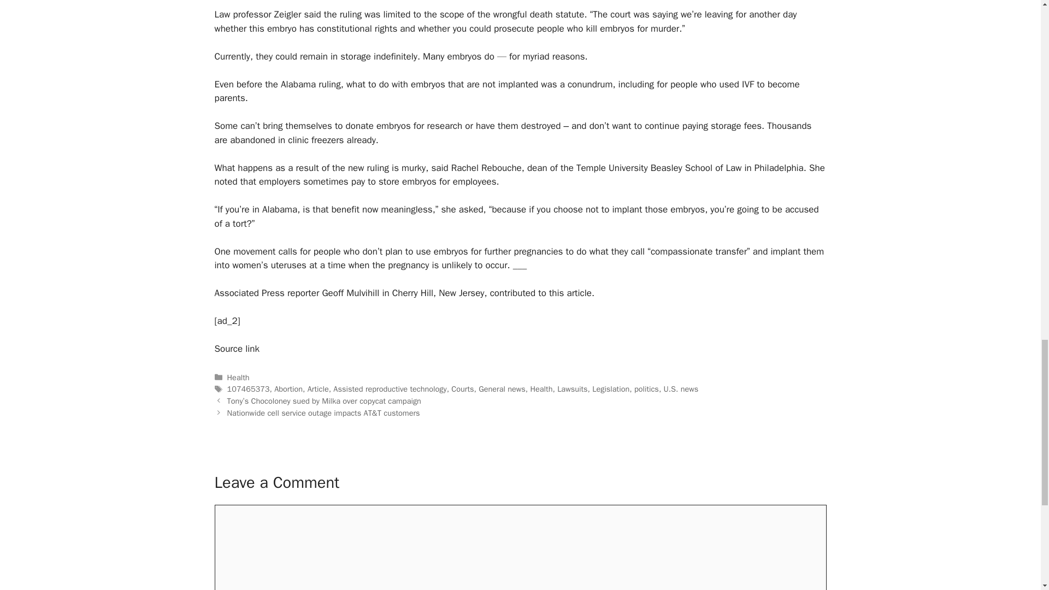 The height and width of the screenshot is (590, 1049). Describe the element at coordinates (390, 389) in the screenshot. I see `Assisted reproductive technology` at that location.